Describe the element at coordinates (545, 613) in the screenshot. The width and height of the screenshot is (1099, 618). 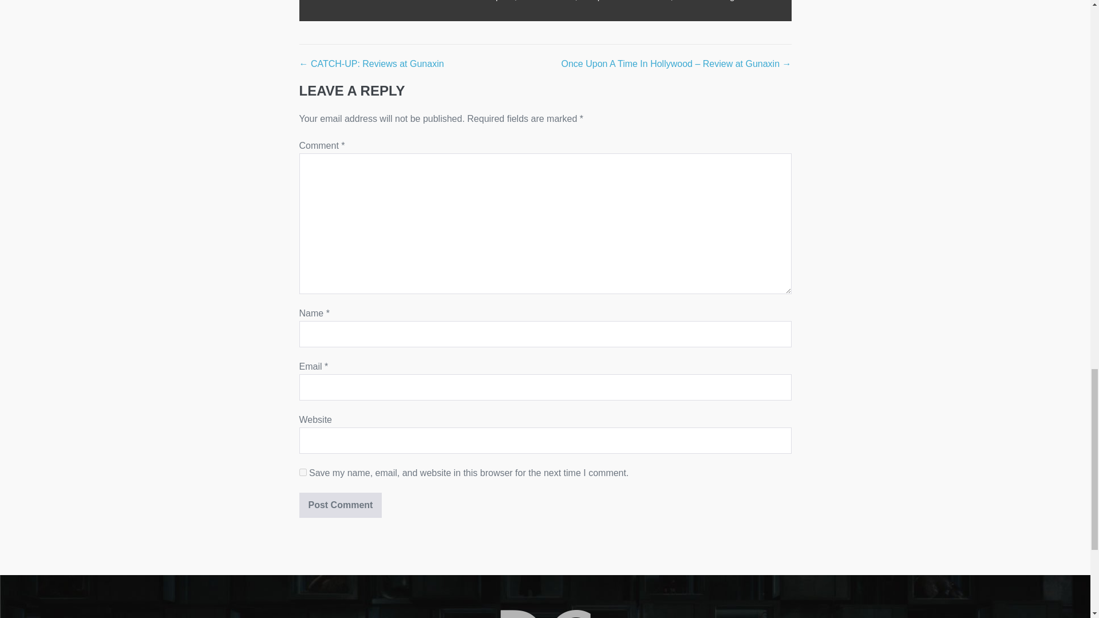
I see `dcfilmdom-logo-light` at that location.